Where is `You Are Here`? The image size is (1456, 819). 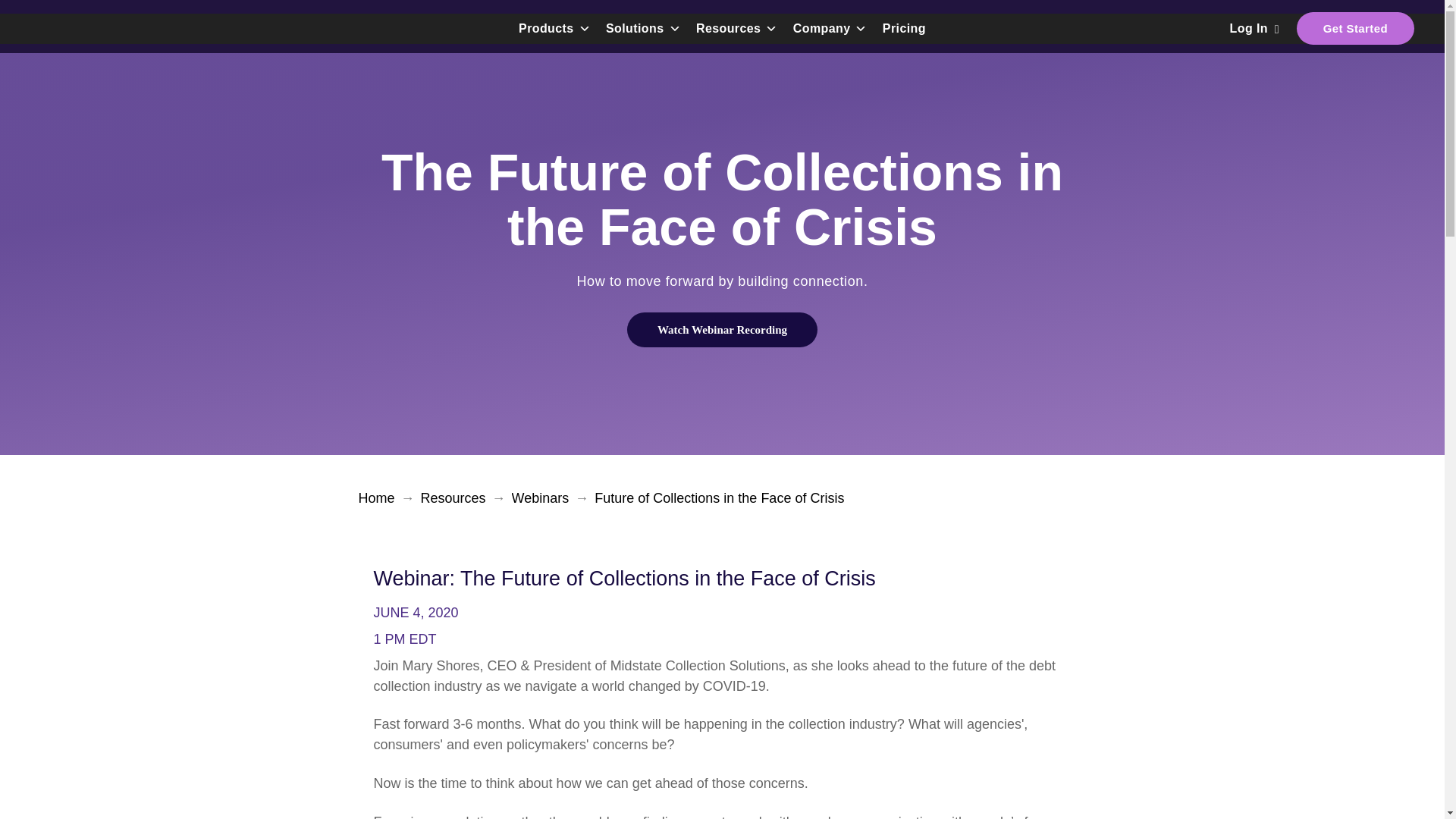
You Are Here is located at coordinates (719, 497).